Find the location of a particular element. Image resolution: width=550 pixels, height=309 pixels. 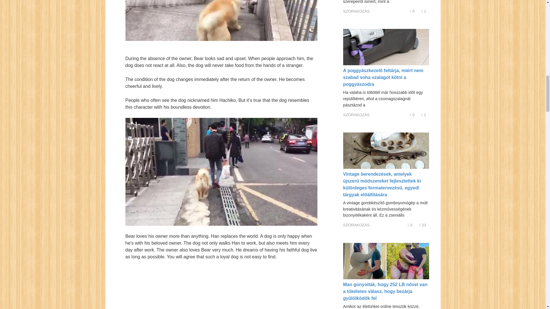

Comments is located at coordinates (412, 11).